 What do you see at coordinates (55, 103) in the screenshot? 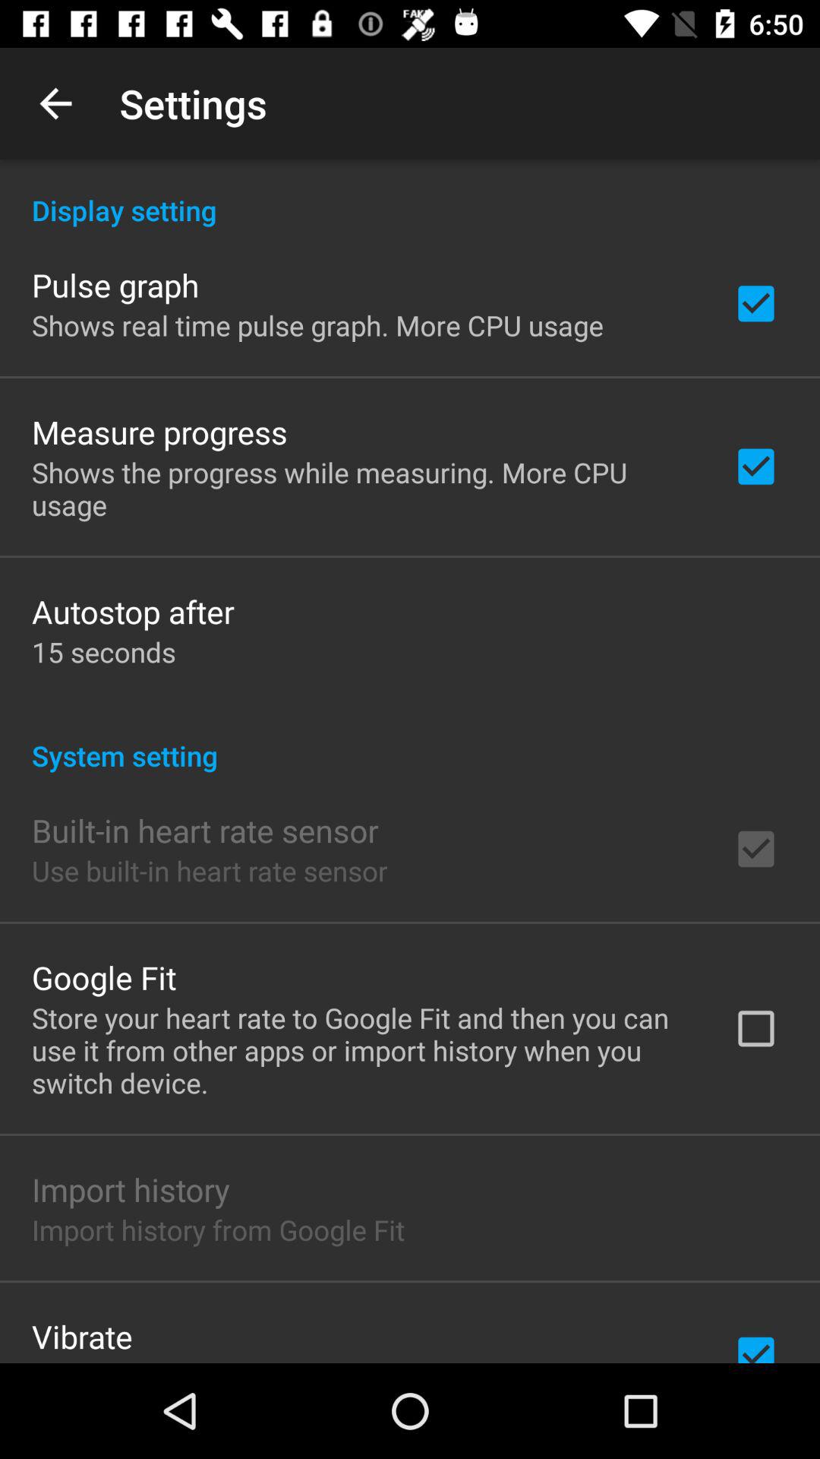
I see `turn on the item above the display setting icon` at bounding box center [55, 103].